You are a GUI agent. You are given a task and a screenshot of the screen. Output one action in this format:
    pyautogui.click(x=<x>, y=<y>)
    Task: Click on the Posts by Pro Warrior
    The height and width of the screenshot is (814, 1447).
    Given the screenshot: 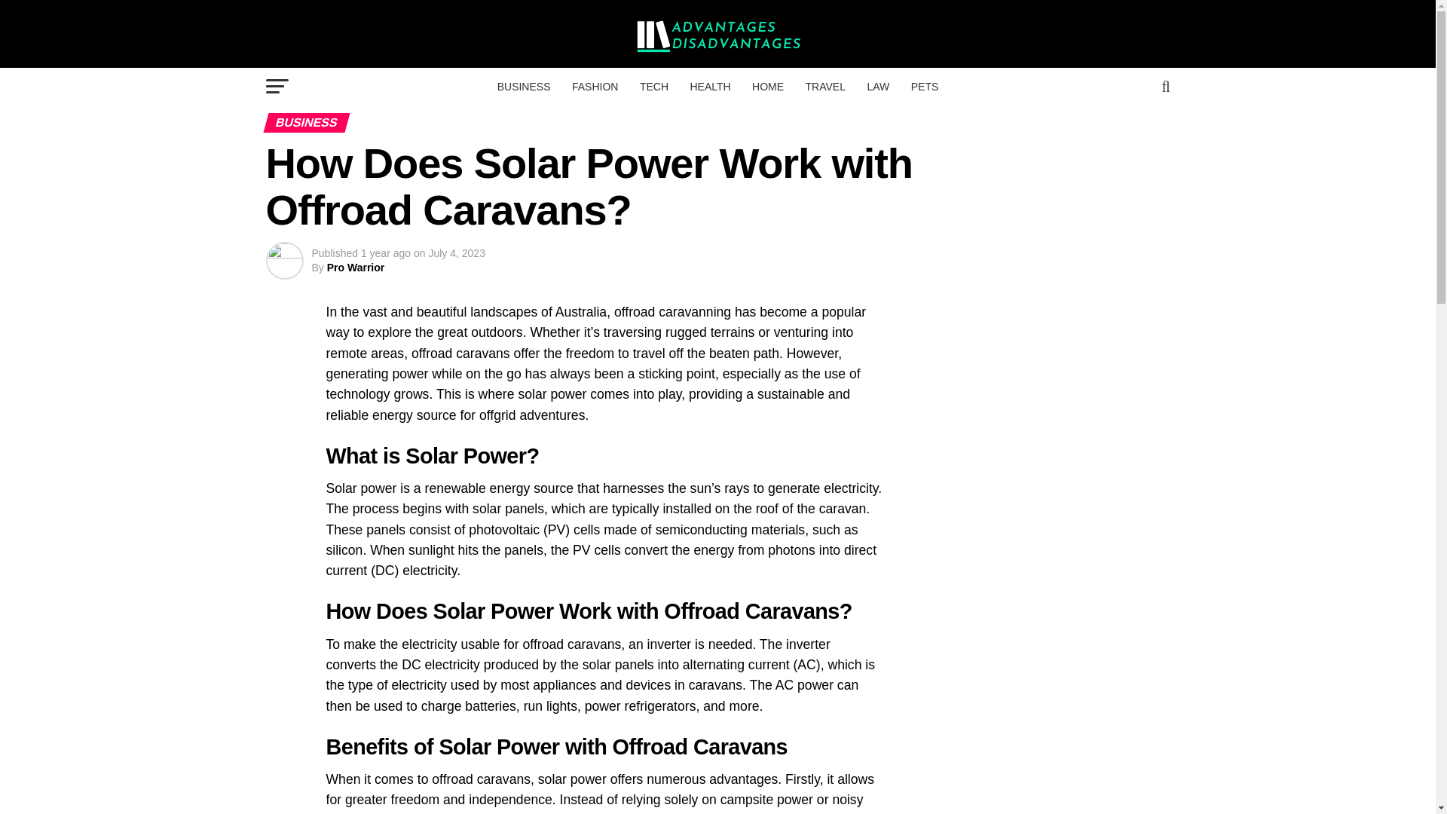 What is the action you would take?
    pyautogui.click(x=356, y=267)
    